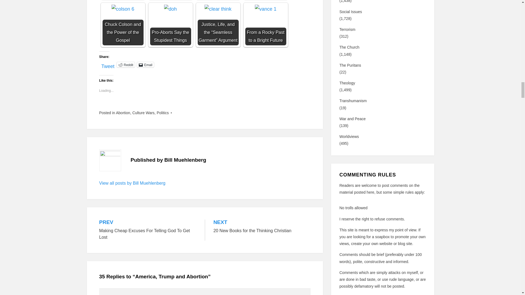 The image size is (525, 295). I want to click on Tweet, so click(108, 64).